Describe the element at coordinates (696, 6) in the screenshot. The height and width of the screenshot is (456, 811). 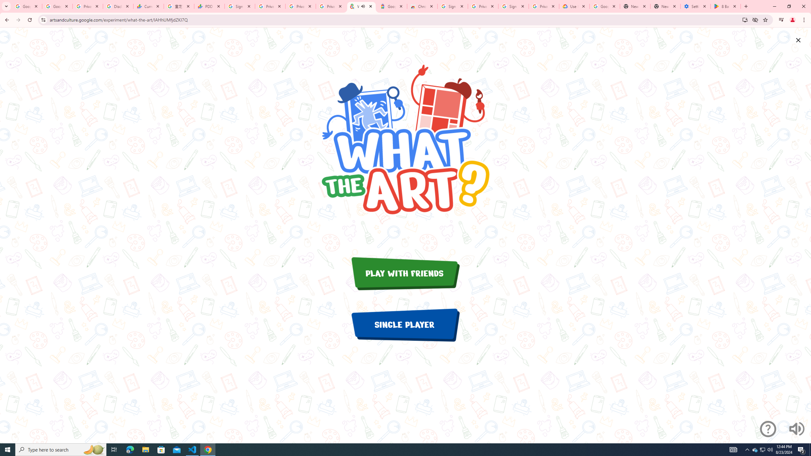
I see `Settings - System` at that location.